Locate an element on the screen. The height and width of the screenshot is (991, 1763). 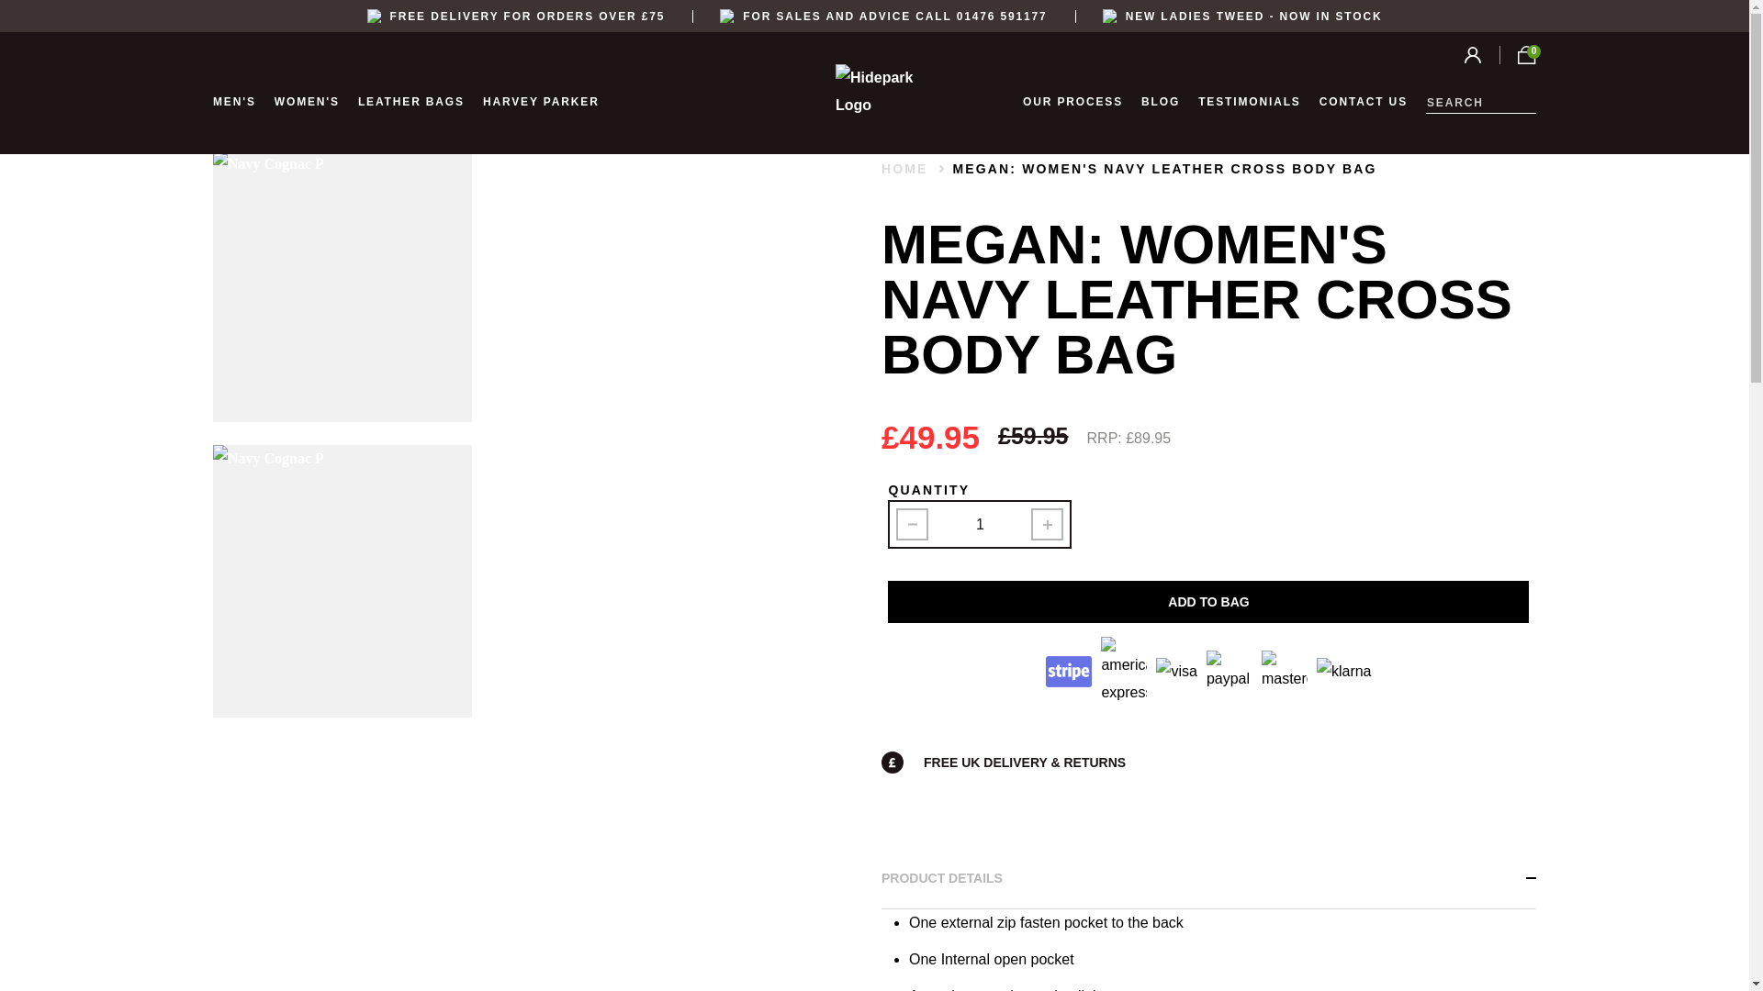
NEW LADIES TWEED - NOW IN STOCK is located at coordinates (1242, 15).